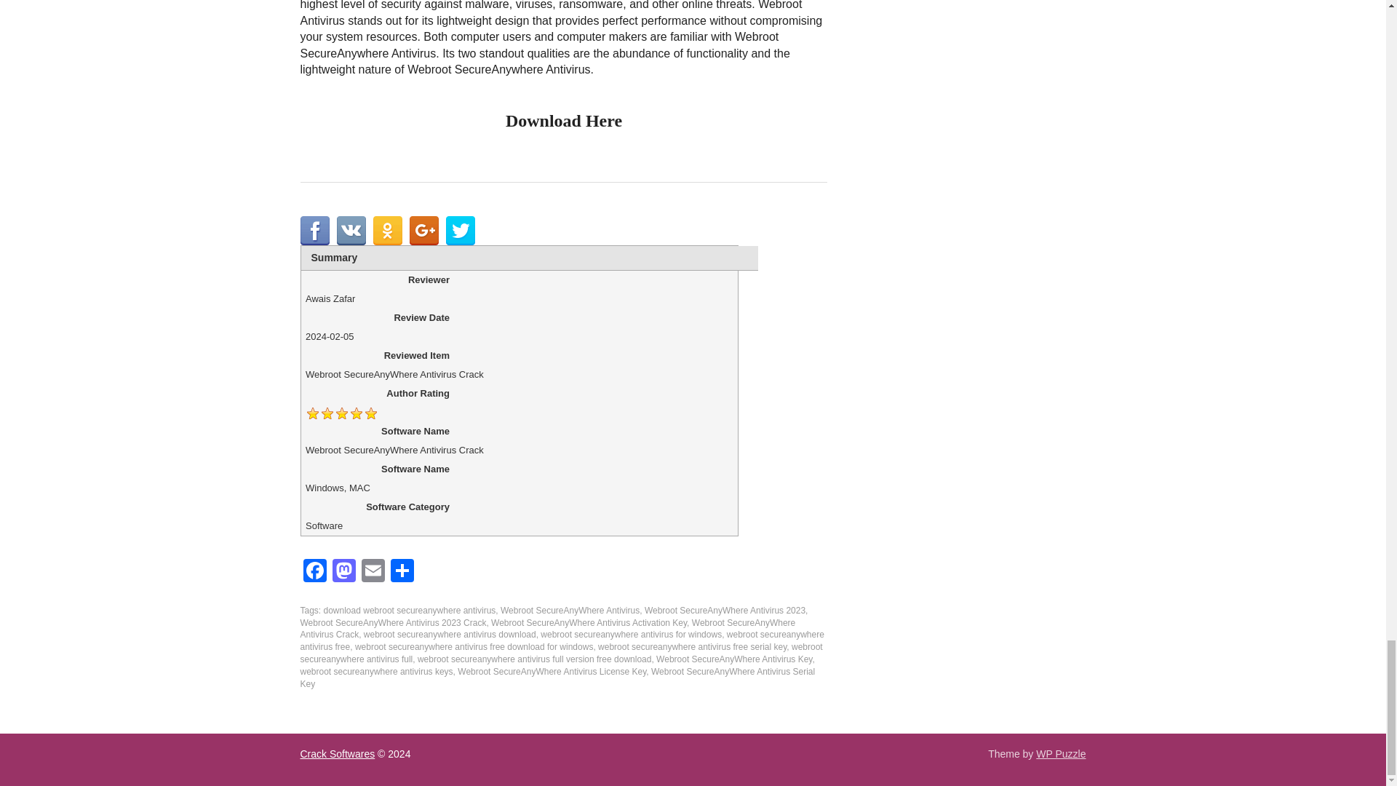  Describe the element at coordinates (387, 230) in the screenshot. I see `Share in OK` at that location.